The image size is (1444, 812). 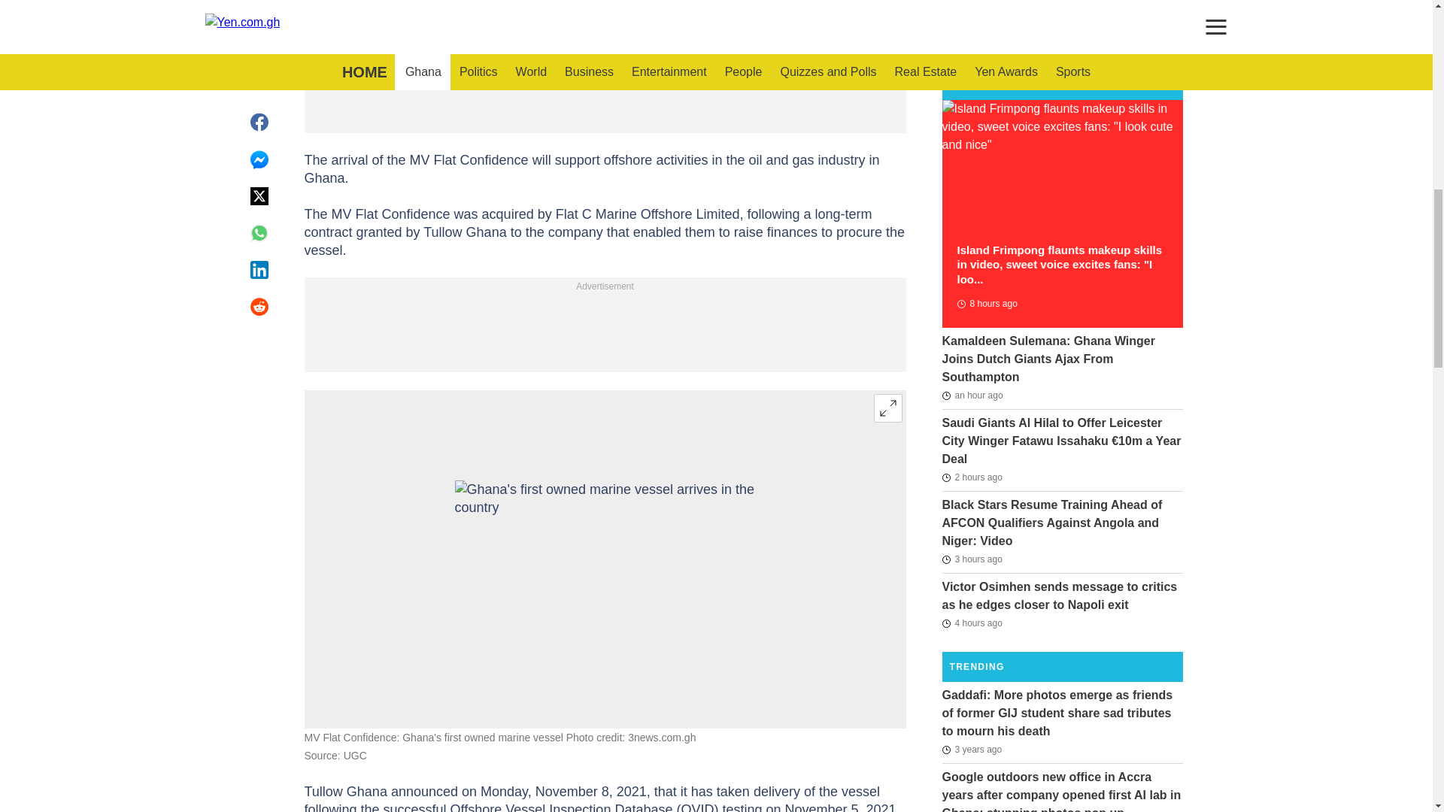 I want to click on 2024-09-02T21:54:52Z, so click(x=972, y=395).